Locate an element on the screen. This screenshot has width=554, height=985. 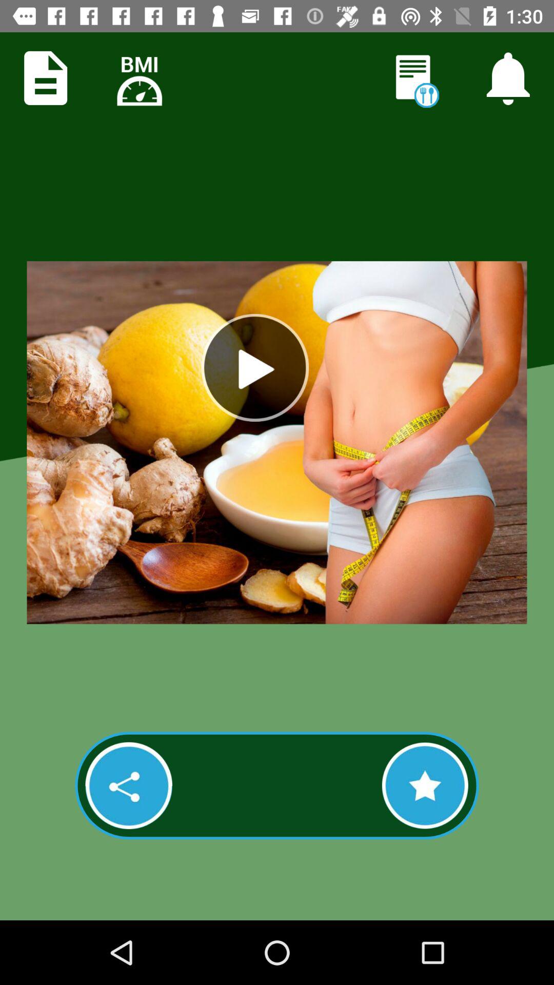
notifications are unread is located at coordinates (415, 79).